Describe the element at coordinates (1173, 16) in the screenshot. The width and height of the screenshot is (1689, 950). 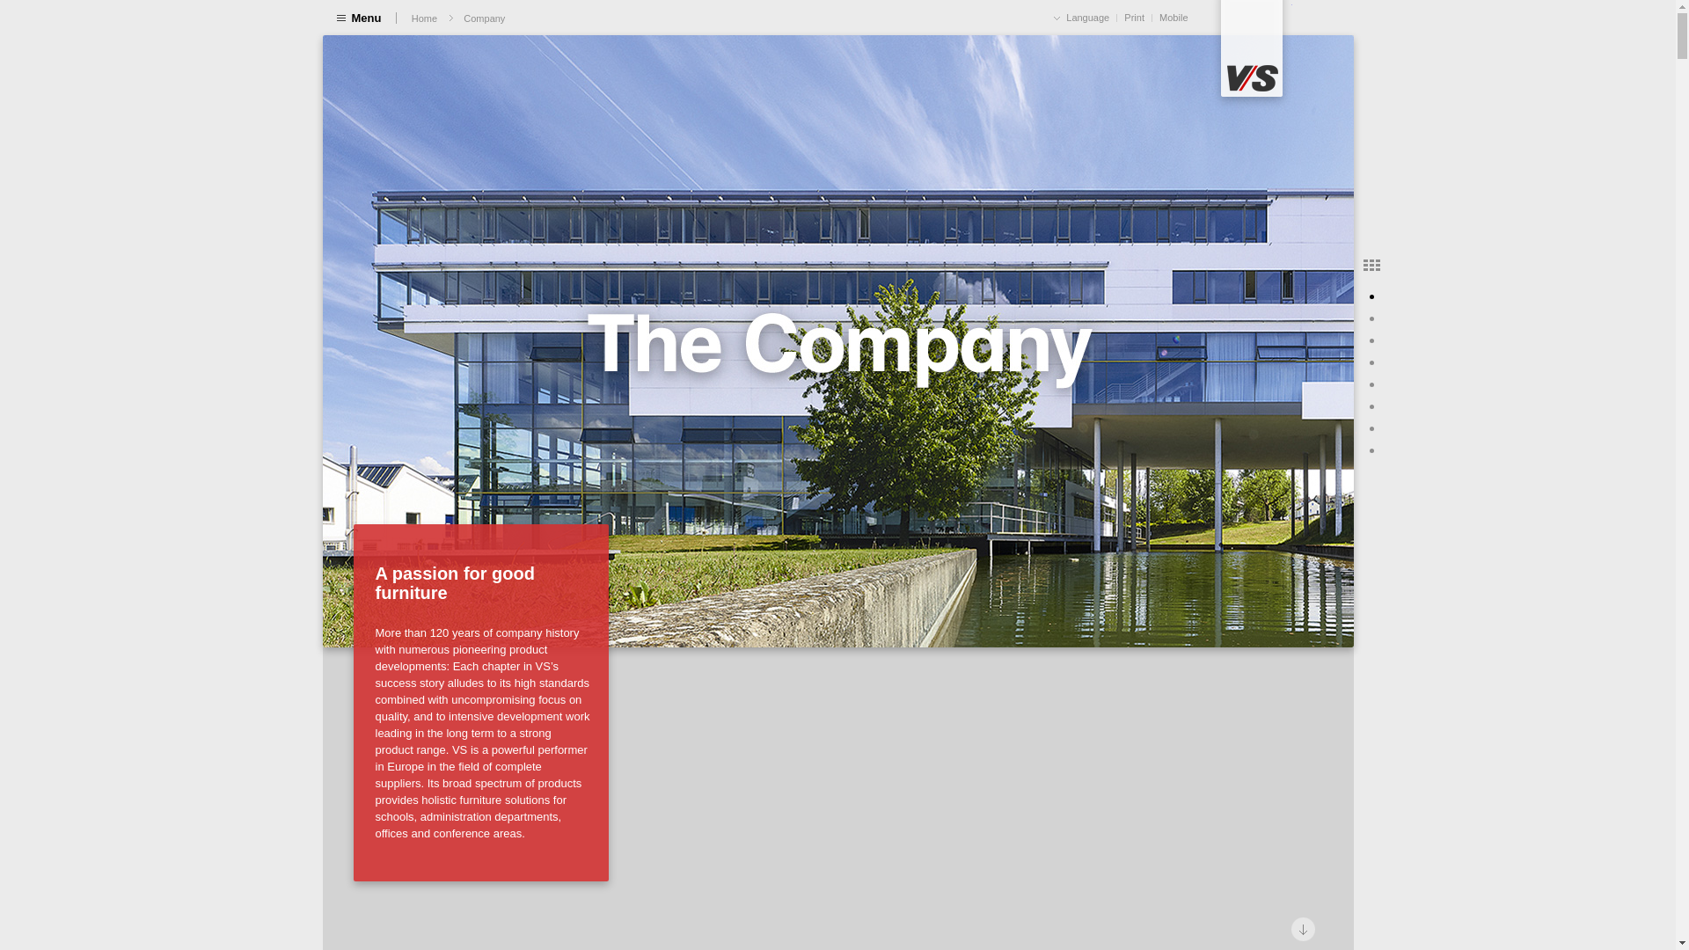
I see `Mobile` at that location.